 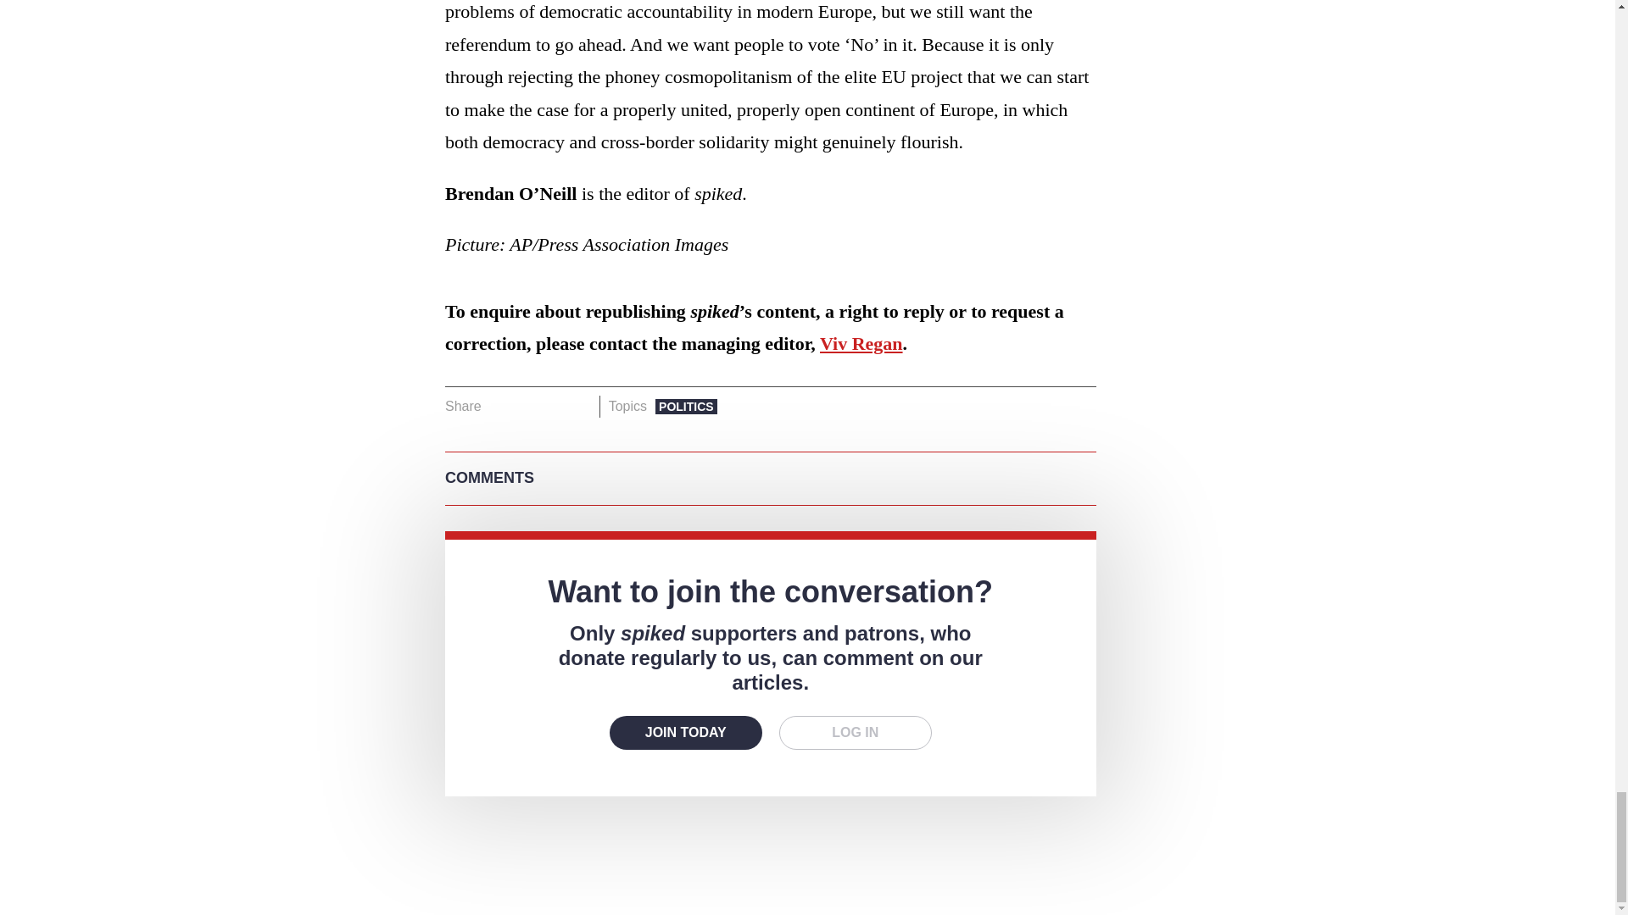 I want to click on Share on Email, so click(x=579, y=406).